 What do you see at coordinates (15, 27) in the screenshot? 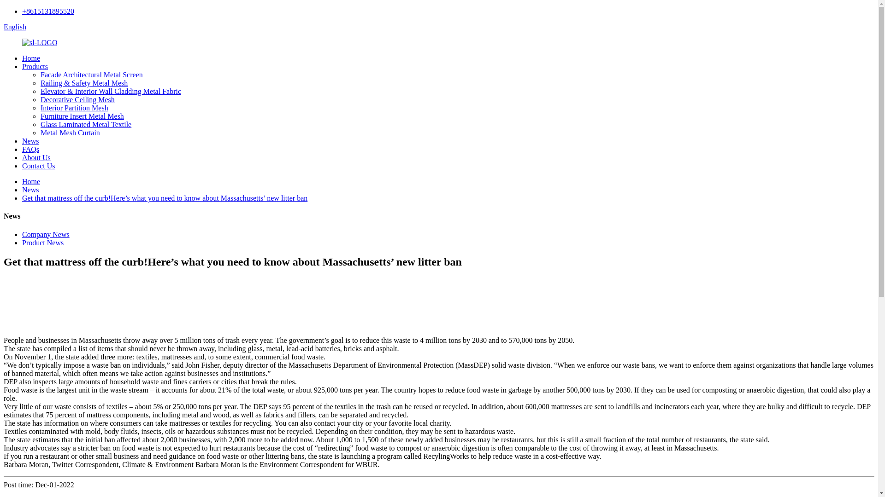
I see `English` at bounding box center [15, 27].